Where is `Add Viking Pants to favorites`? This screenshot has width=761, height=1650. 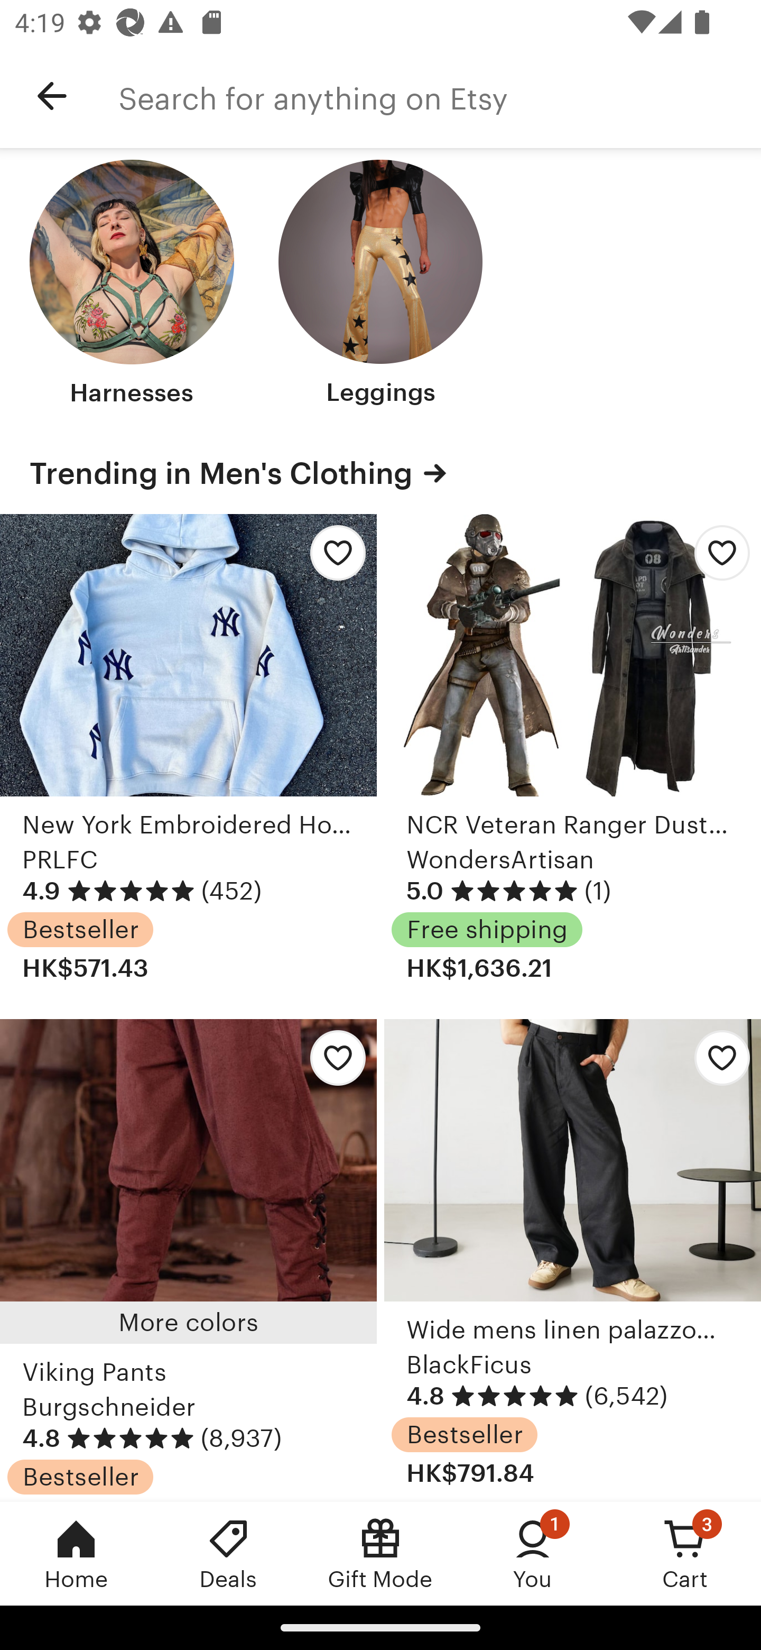
Add Viking Pants to favorites is located at coordinates (332, 1063).